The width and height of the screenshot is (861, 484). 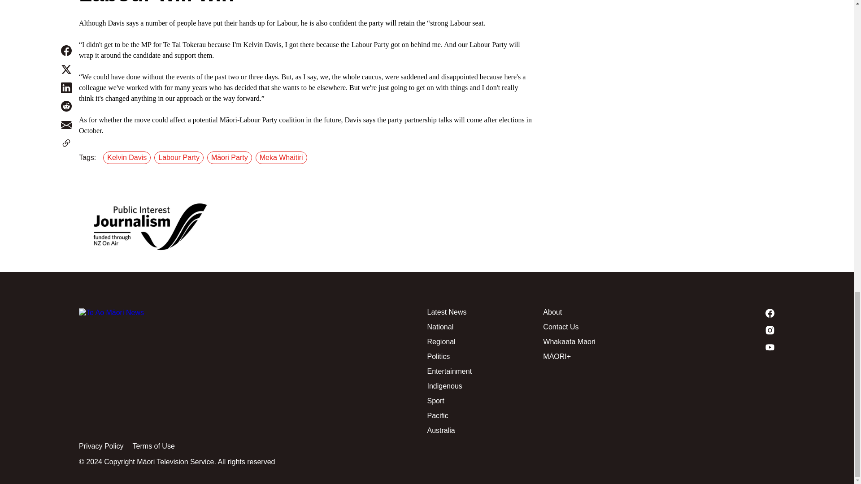 I want to click on Meka Whaitiri, so click(x=283, y=158).